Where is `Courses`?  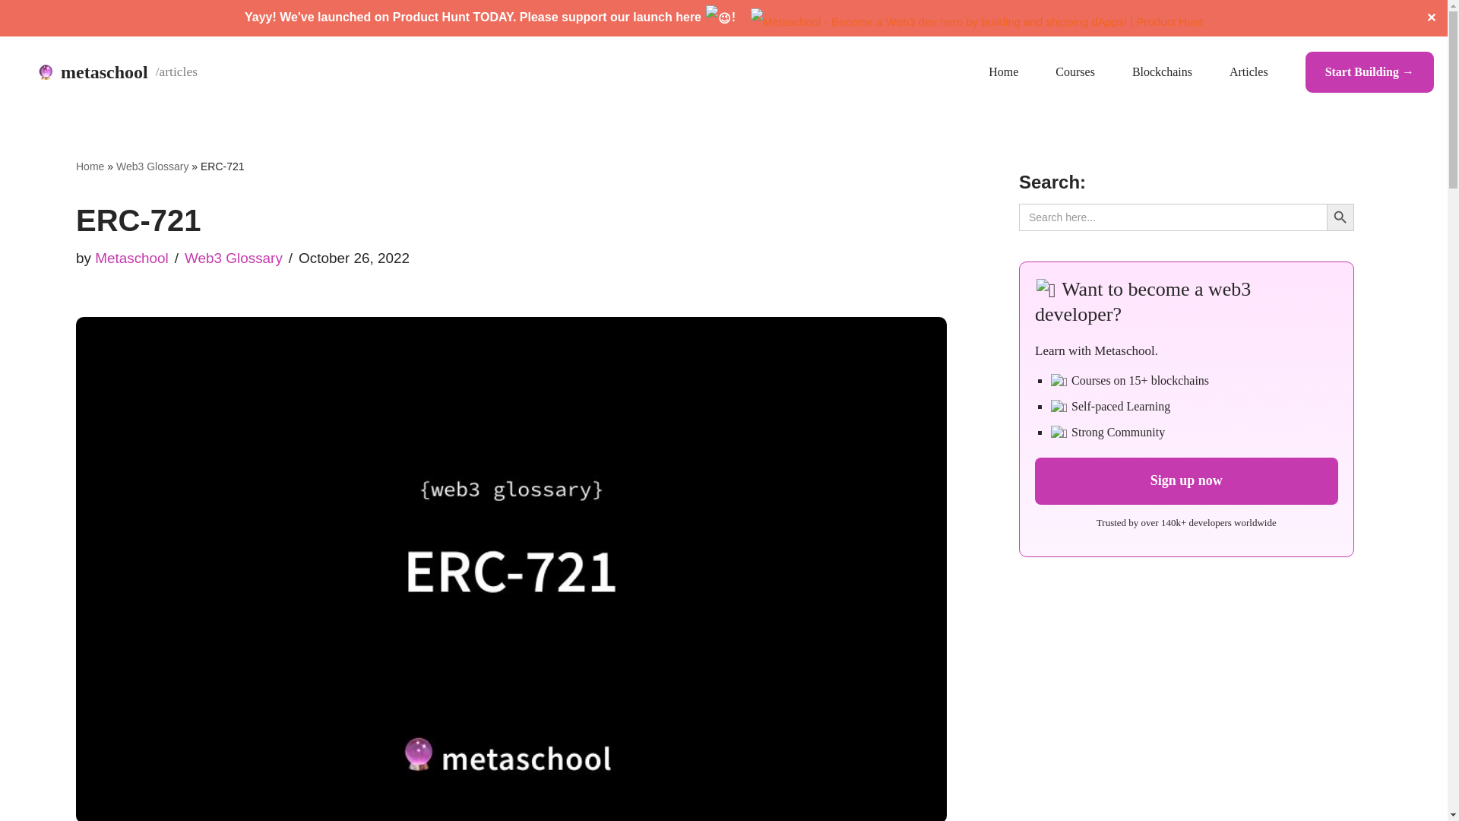 Courses is located at coordinates (1074, 72).